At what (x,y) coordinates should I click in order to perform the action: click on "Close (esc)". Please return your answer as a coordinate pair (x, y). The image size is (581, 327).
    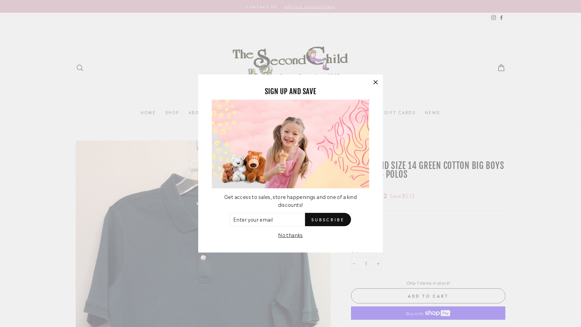
    Looking at the image, I should click on (376, 82).